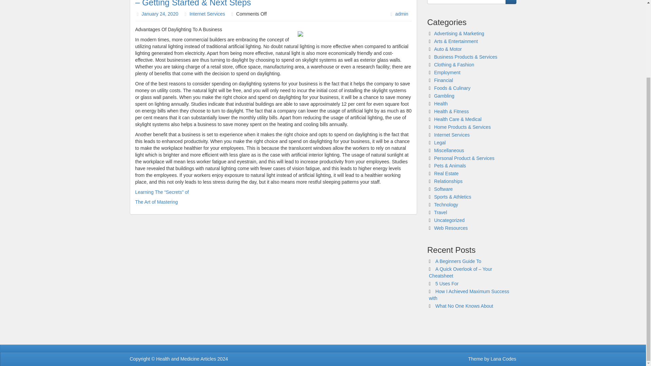 This screenshot has width=651, height=366. Describe the element at coordinates (446, 205) in the screenshot. I see `Technology` at that location.